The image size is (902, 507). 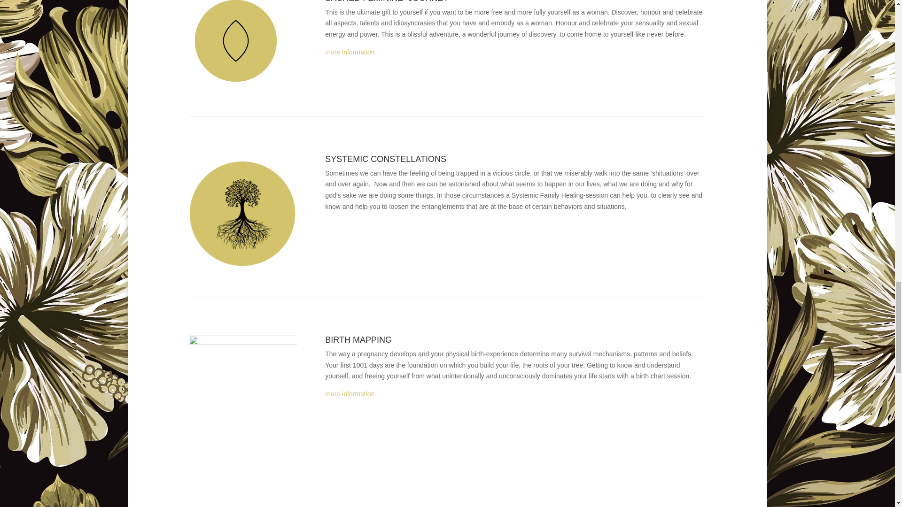 What do you see at coordinates (350, 393) in the screenshot?
I see `more information` at bounding box center [350, 393].